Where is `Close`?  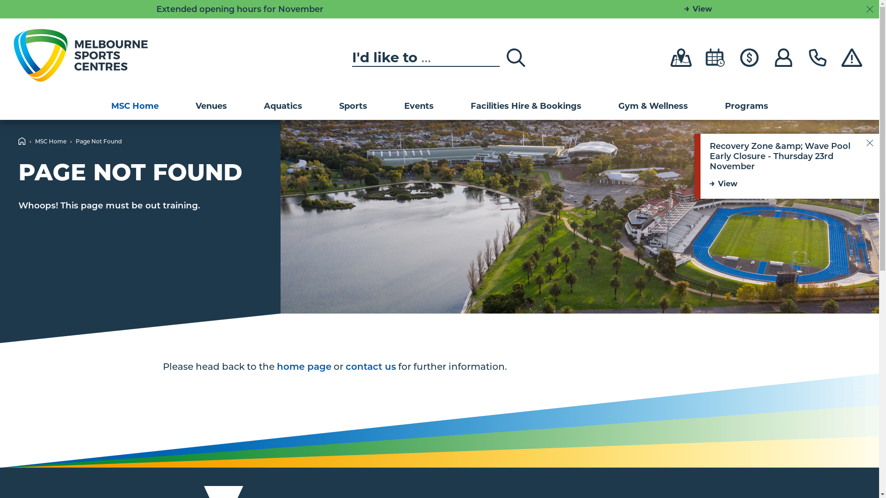 Close is located at coordinates (870, 9).